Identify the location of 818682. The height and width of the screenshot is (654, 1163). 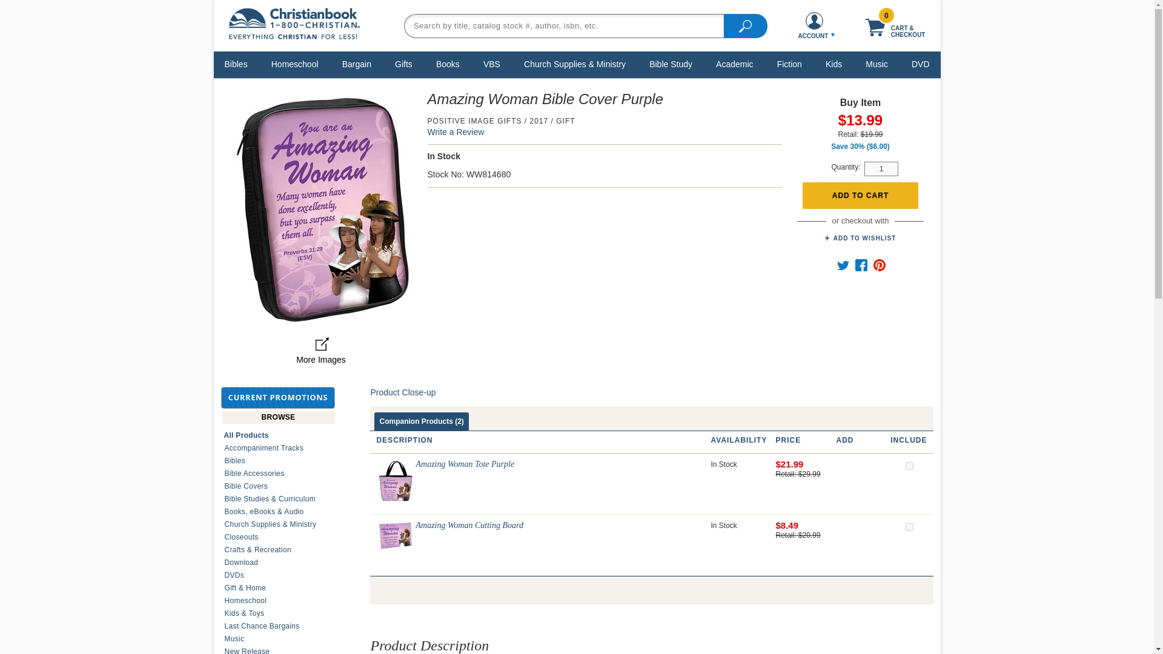
(909, 466).